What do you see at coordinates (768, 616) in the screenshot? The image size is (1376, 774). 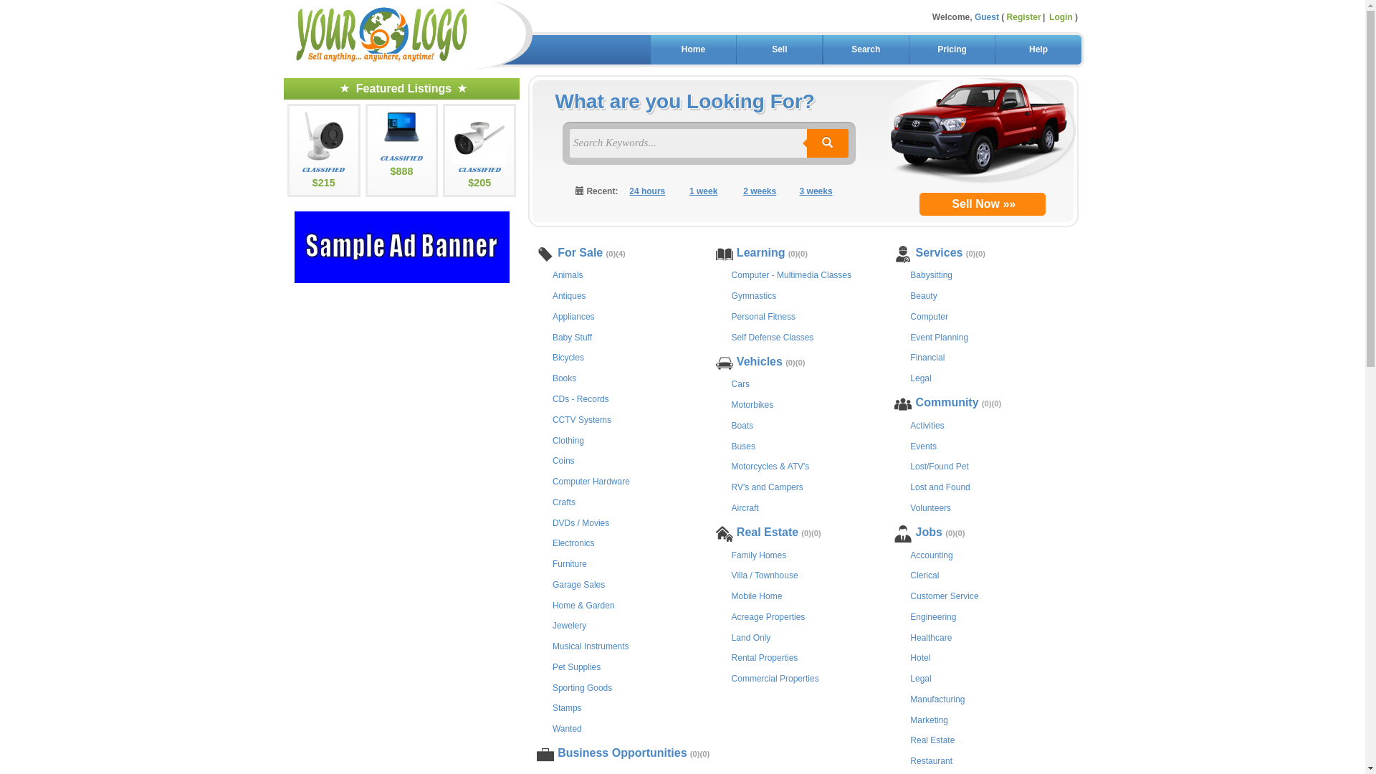 I see `Acreage Properties` at bounding box center [768, 616].